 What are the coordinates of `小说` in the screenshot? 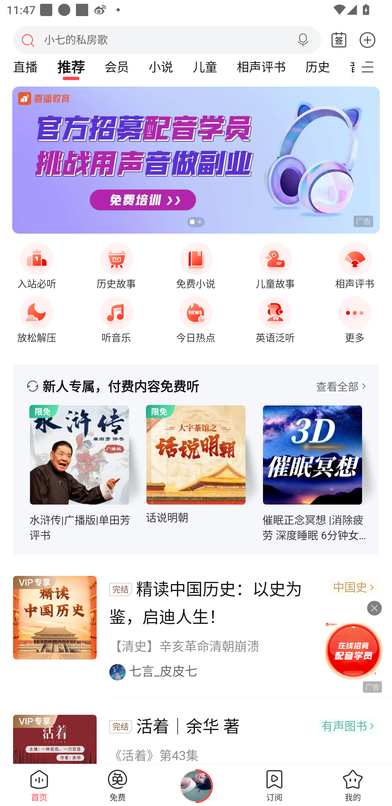 It's located at (161, 67).